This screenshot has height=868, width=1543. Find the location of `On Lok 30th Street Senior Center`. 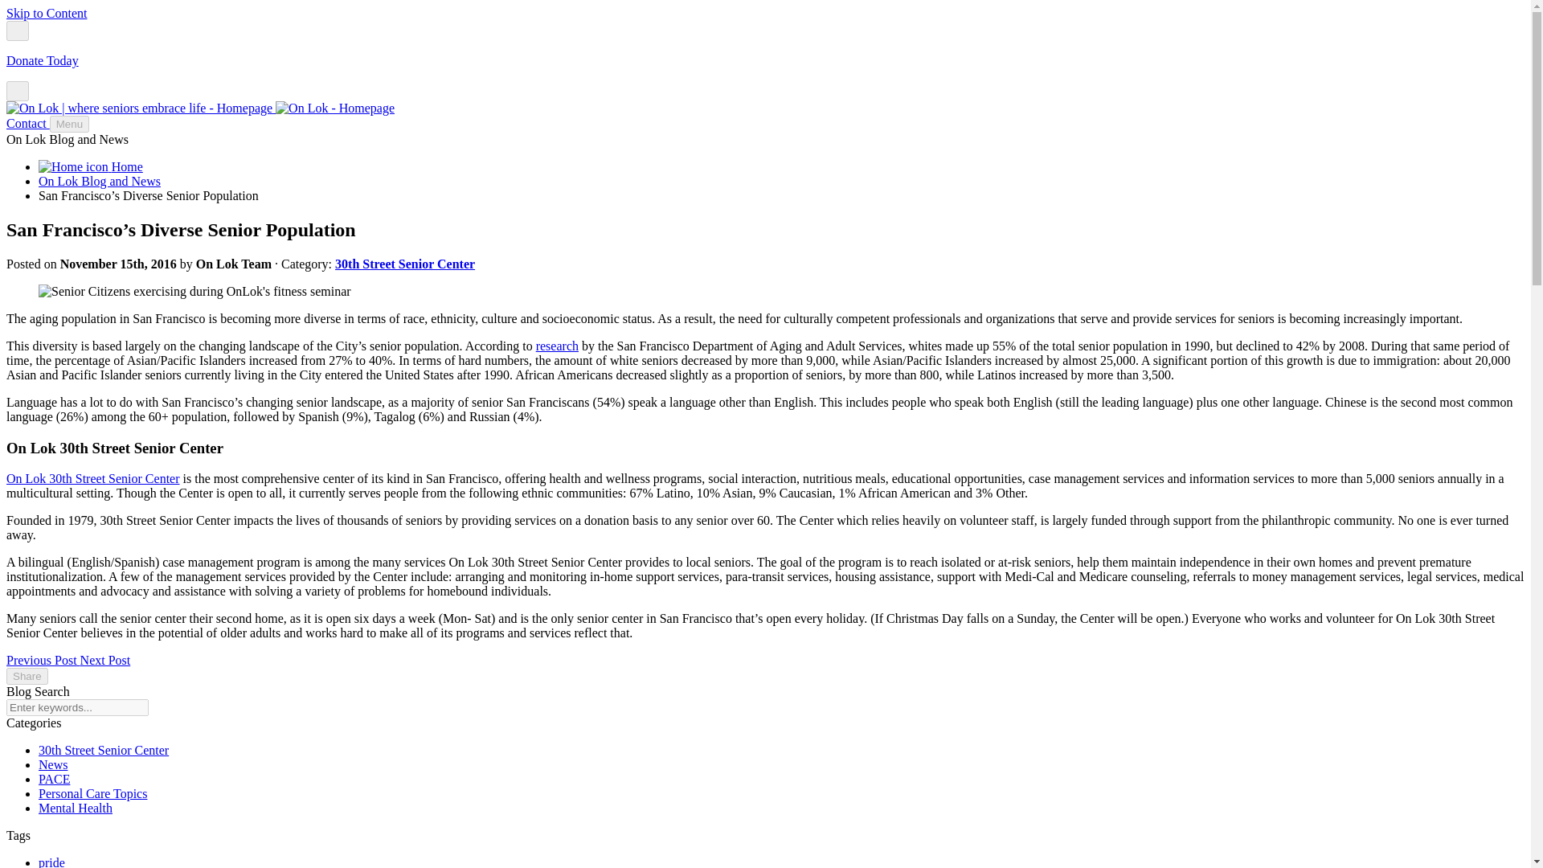

On Lok 30th Street Senior Center is located at coordinates (93, 478).